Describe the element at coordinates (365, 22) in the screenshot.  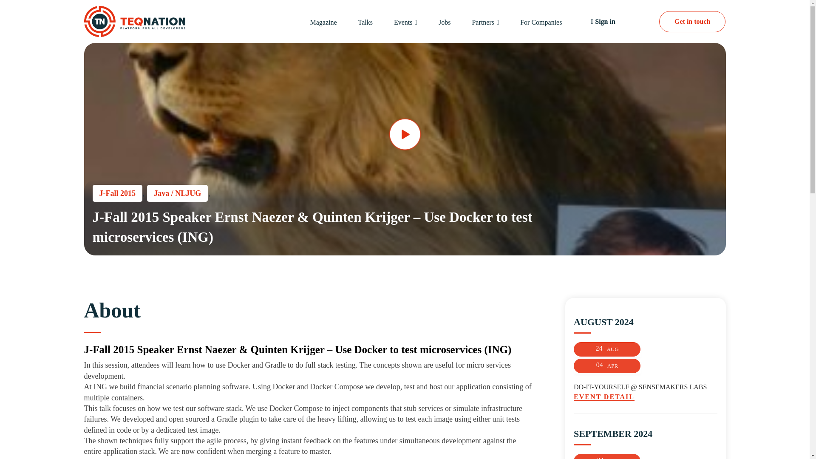
I see `Talks` at that location.